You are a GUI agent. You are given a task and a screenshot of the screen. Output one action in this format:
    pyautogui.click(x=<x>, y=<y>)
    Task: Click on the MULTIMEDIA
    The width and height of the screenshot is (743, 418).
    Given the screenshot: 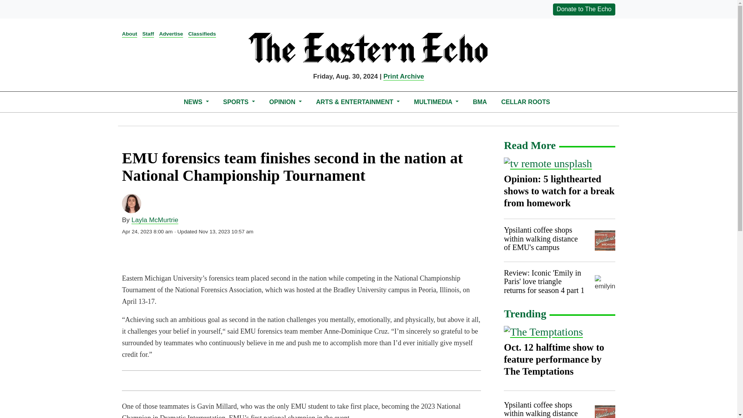 What is the action you would take?
    pyautogui.click(x=436, y=102)
    